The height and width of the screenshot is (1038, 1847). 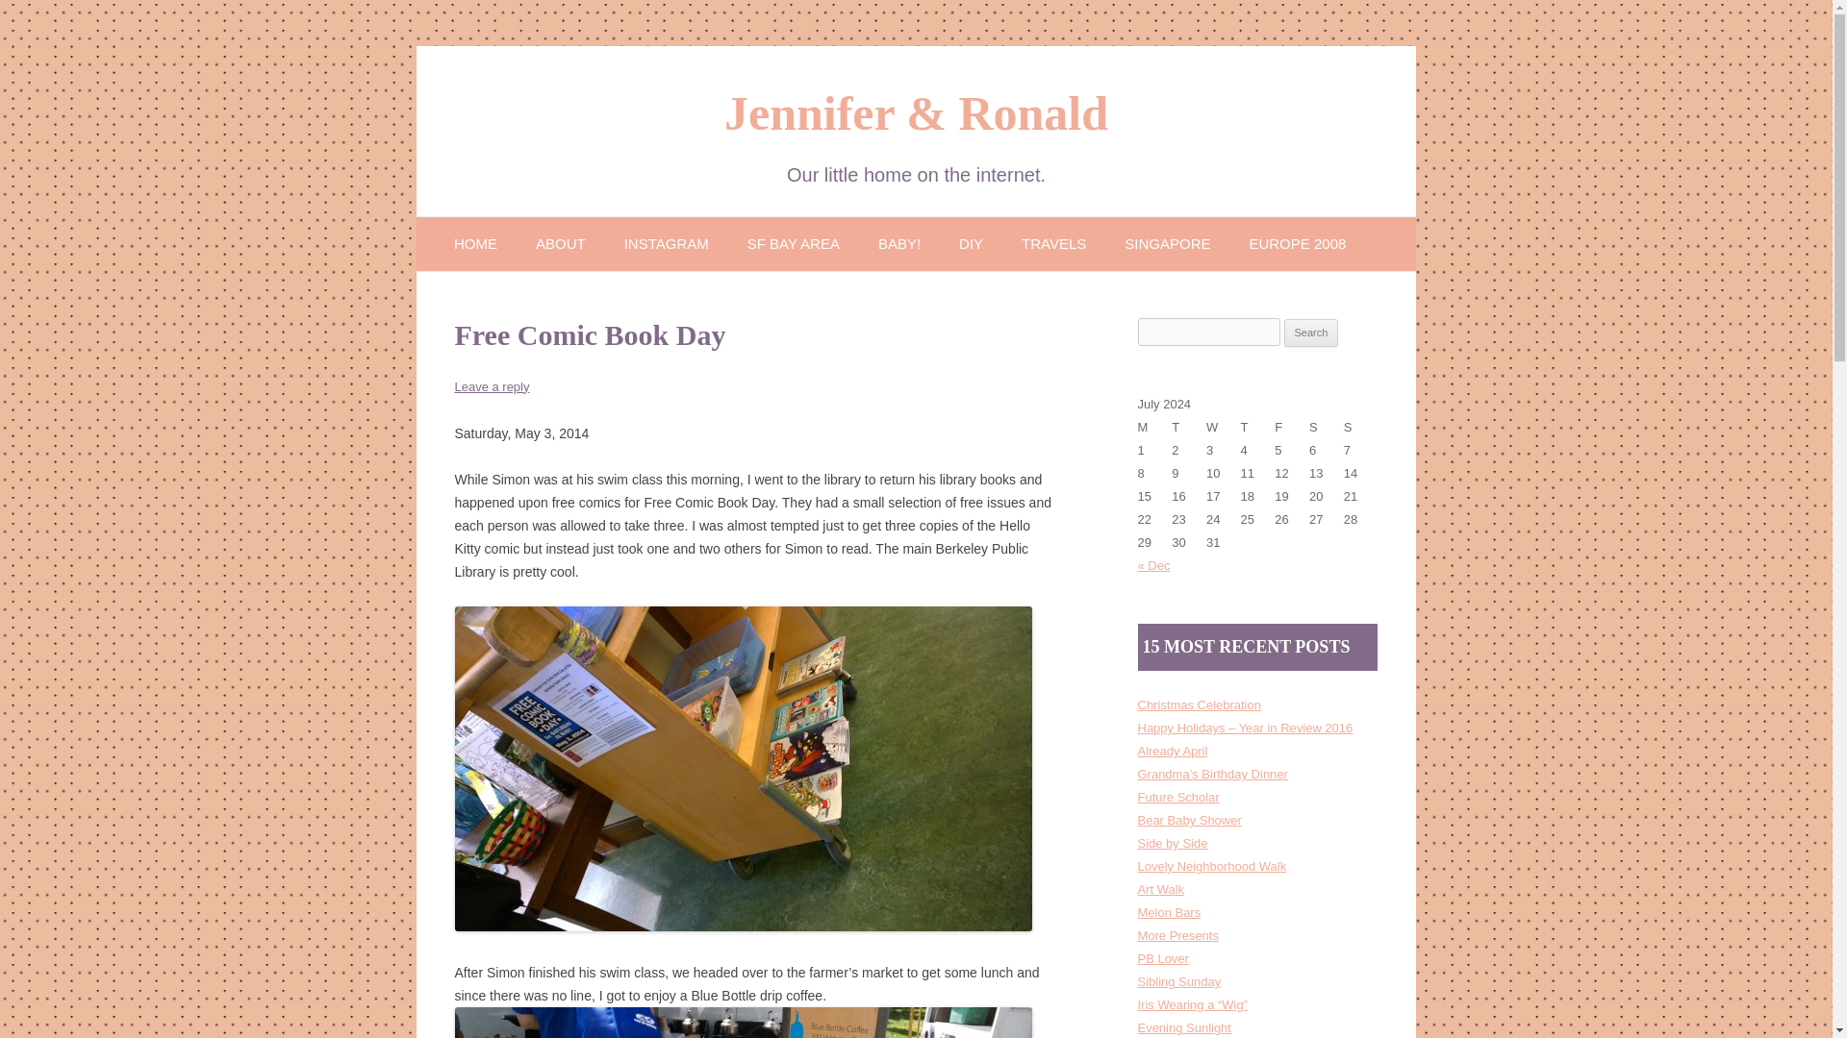 I want to click on Sunday, so click(x=1360, y=427).